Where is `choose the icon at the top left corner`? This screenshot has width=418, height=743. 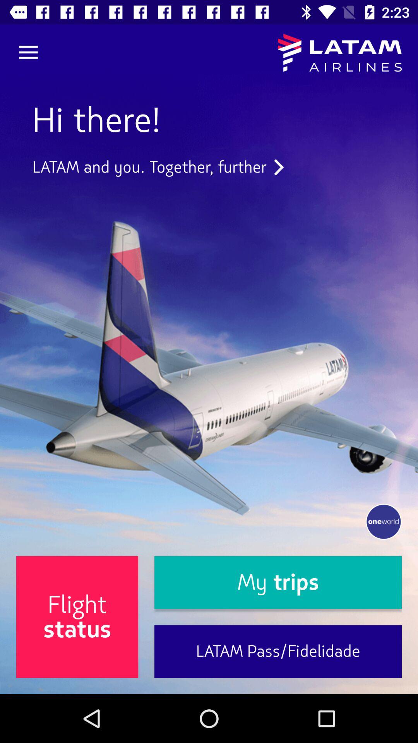 choose the icon at the top left corner is located at coordinates (28, 53).